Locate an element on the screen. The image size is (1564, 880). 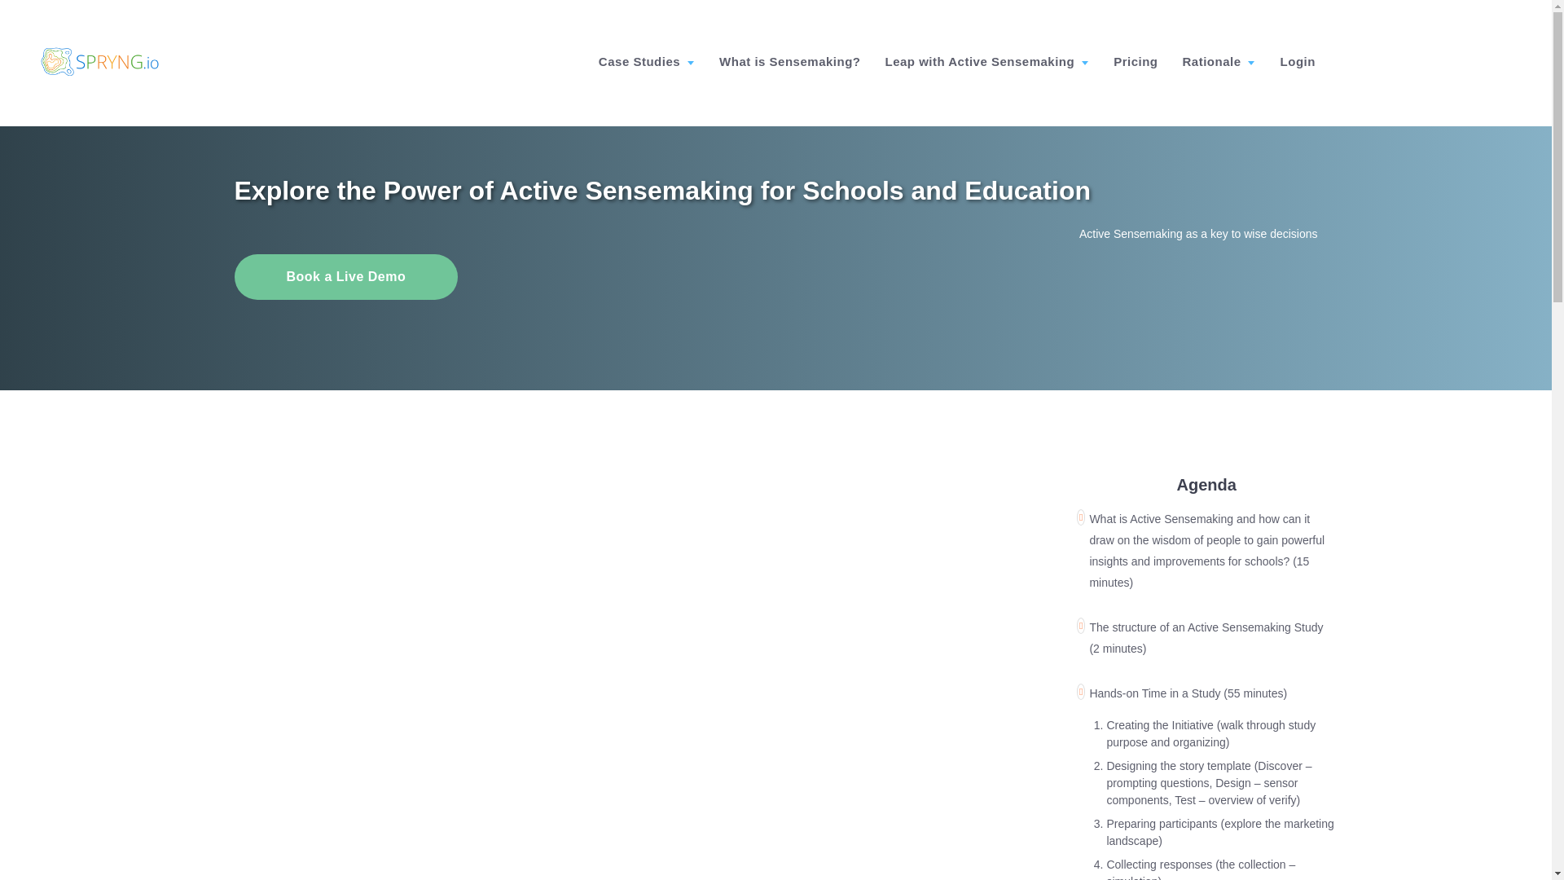
Pricing is located at coordinates (1136, 62).